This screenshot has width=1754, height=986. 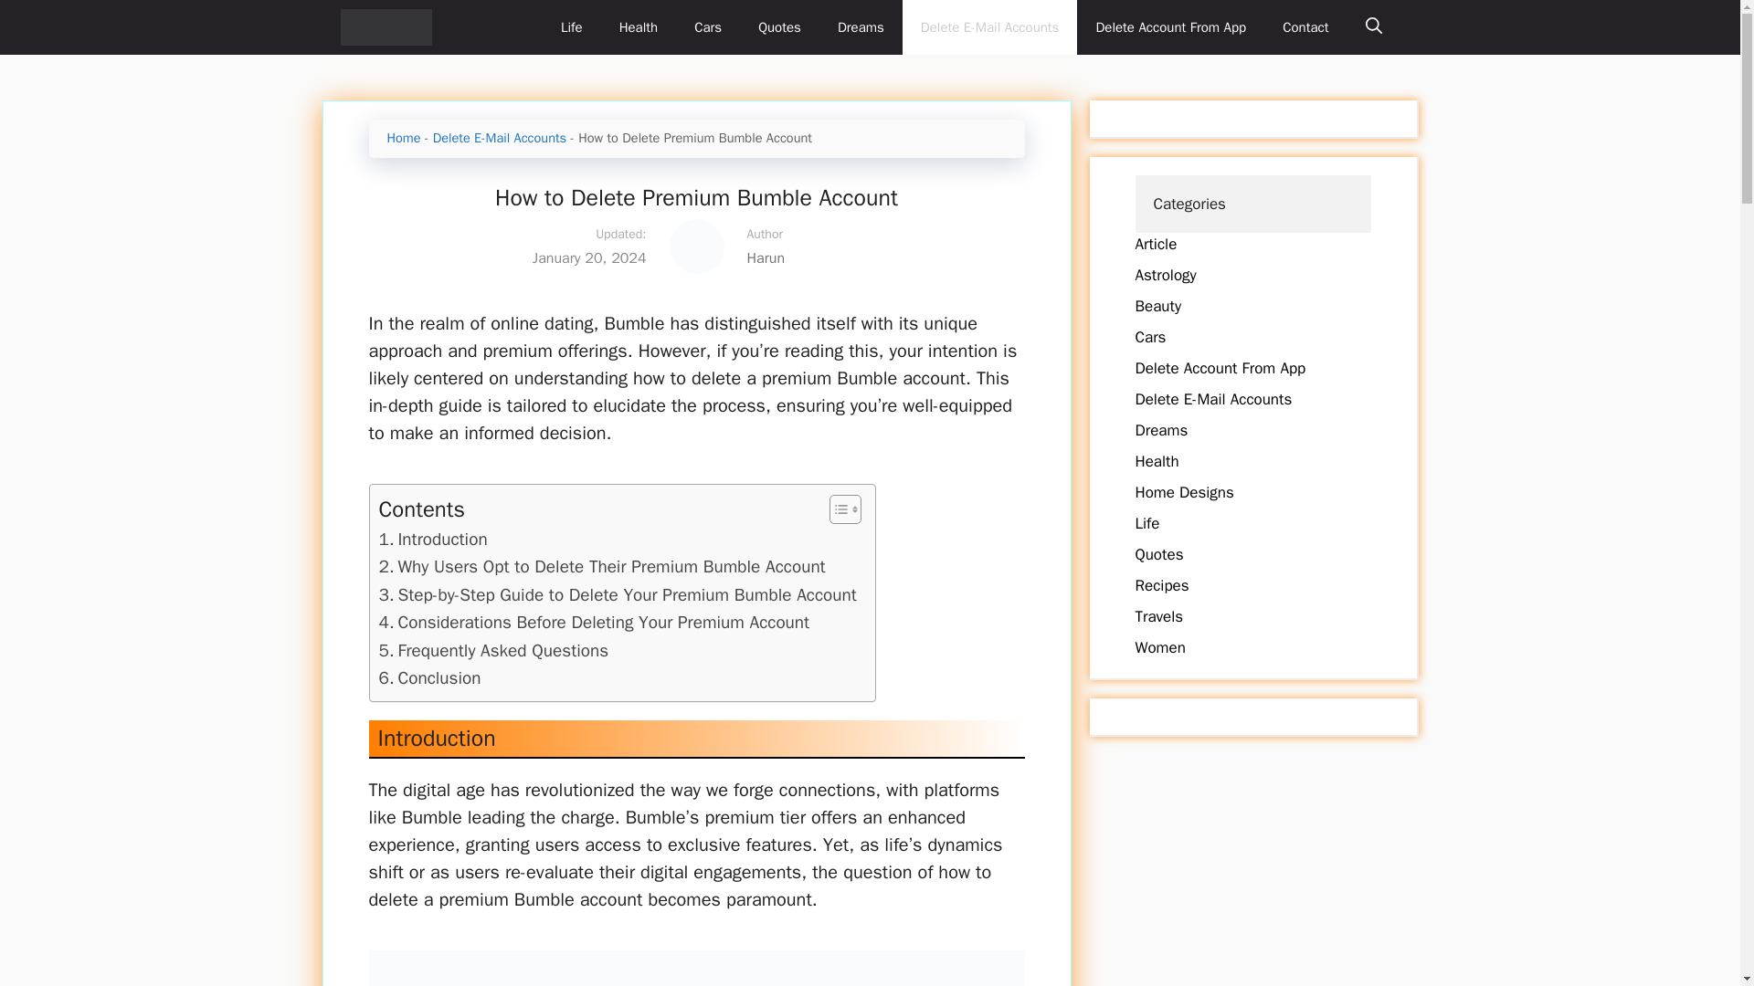 I want to click on Contact, so click(x=1305, y=27).